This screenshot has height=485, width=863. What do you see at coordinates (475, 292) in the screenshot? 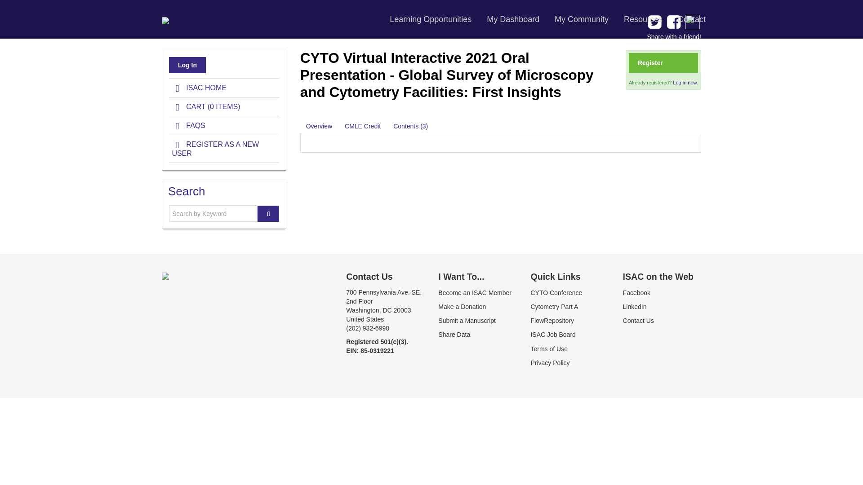
I see `Become an ISAC Member` at bounding box center [475, 292].